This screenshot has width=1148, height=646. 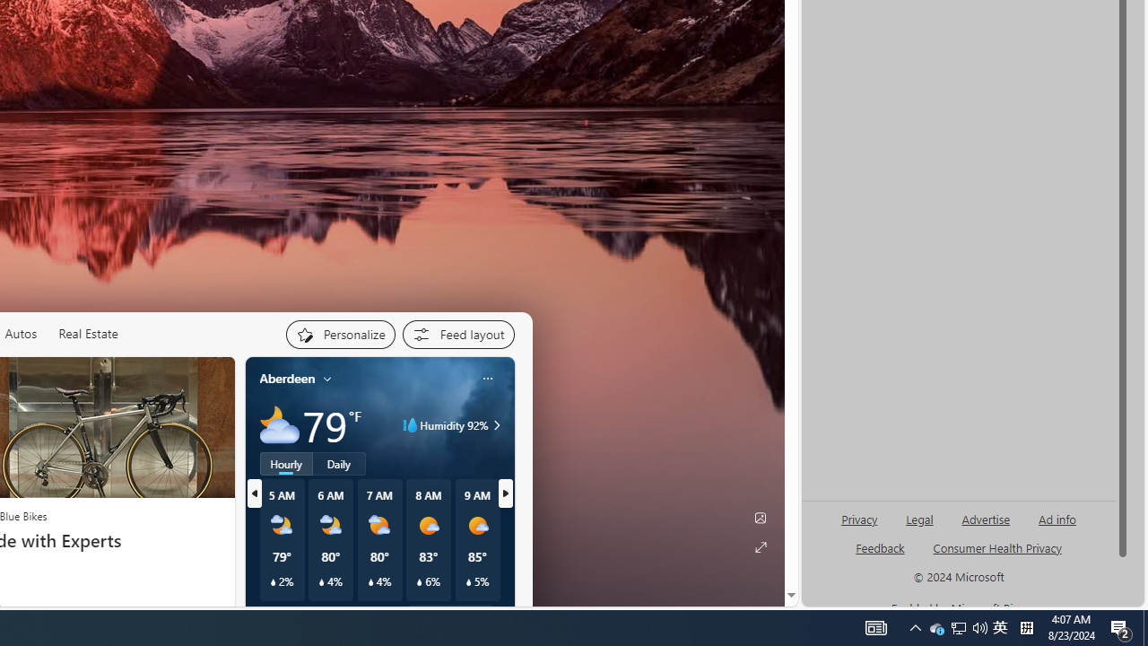 What do you see at coordinates (468, 582) in the screenshot?
I see `Class: weather-current-precipitation-glyph` at bounding box center [468, 582].